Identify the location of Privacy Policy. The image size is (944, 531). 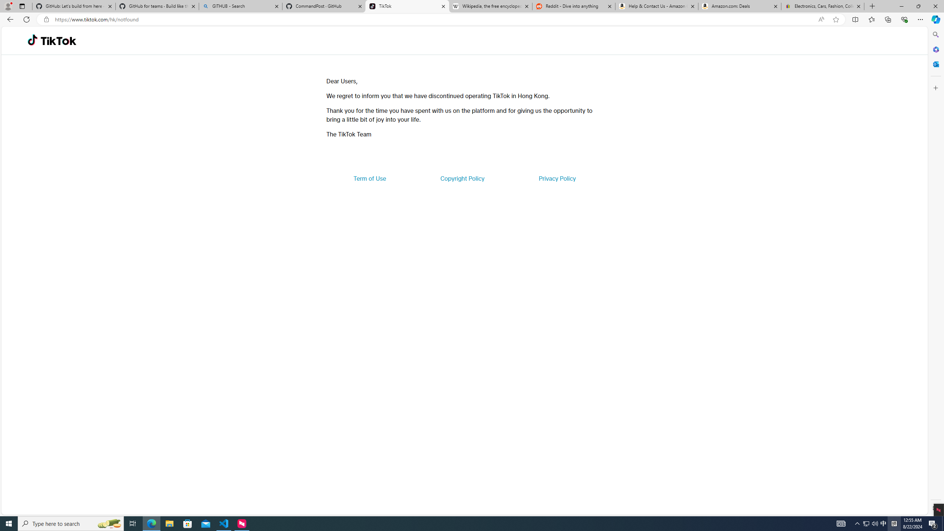
(557, 178).